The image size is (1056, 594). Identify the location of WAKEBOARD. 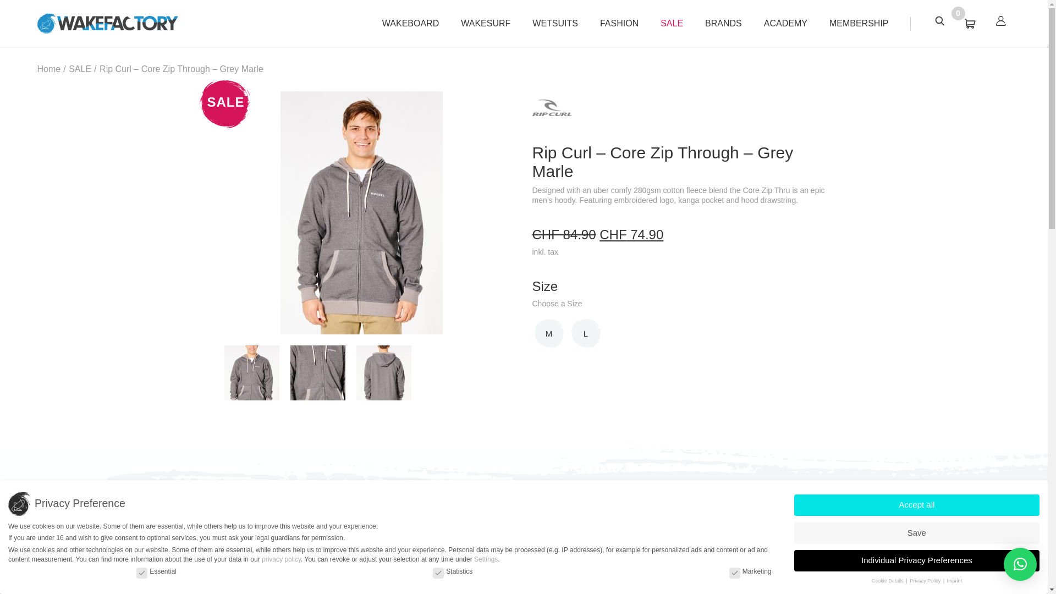
(410, 23).